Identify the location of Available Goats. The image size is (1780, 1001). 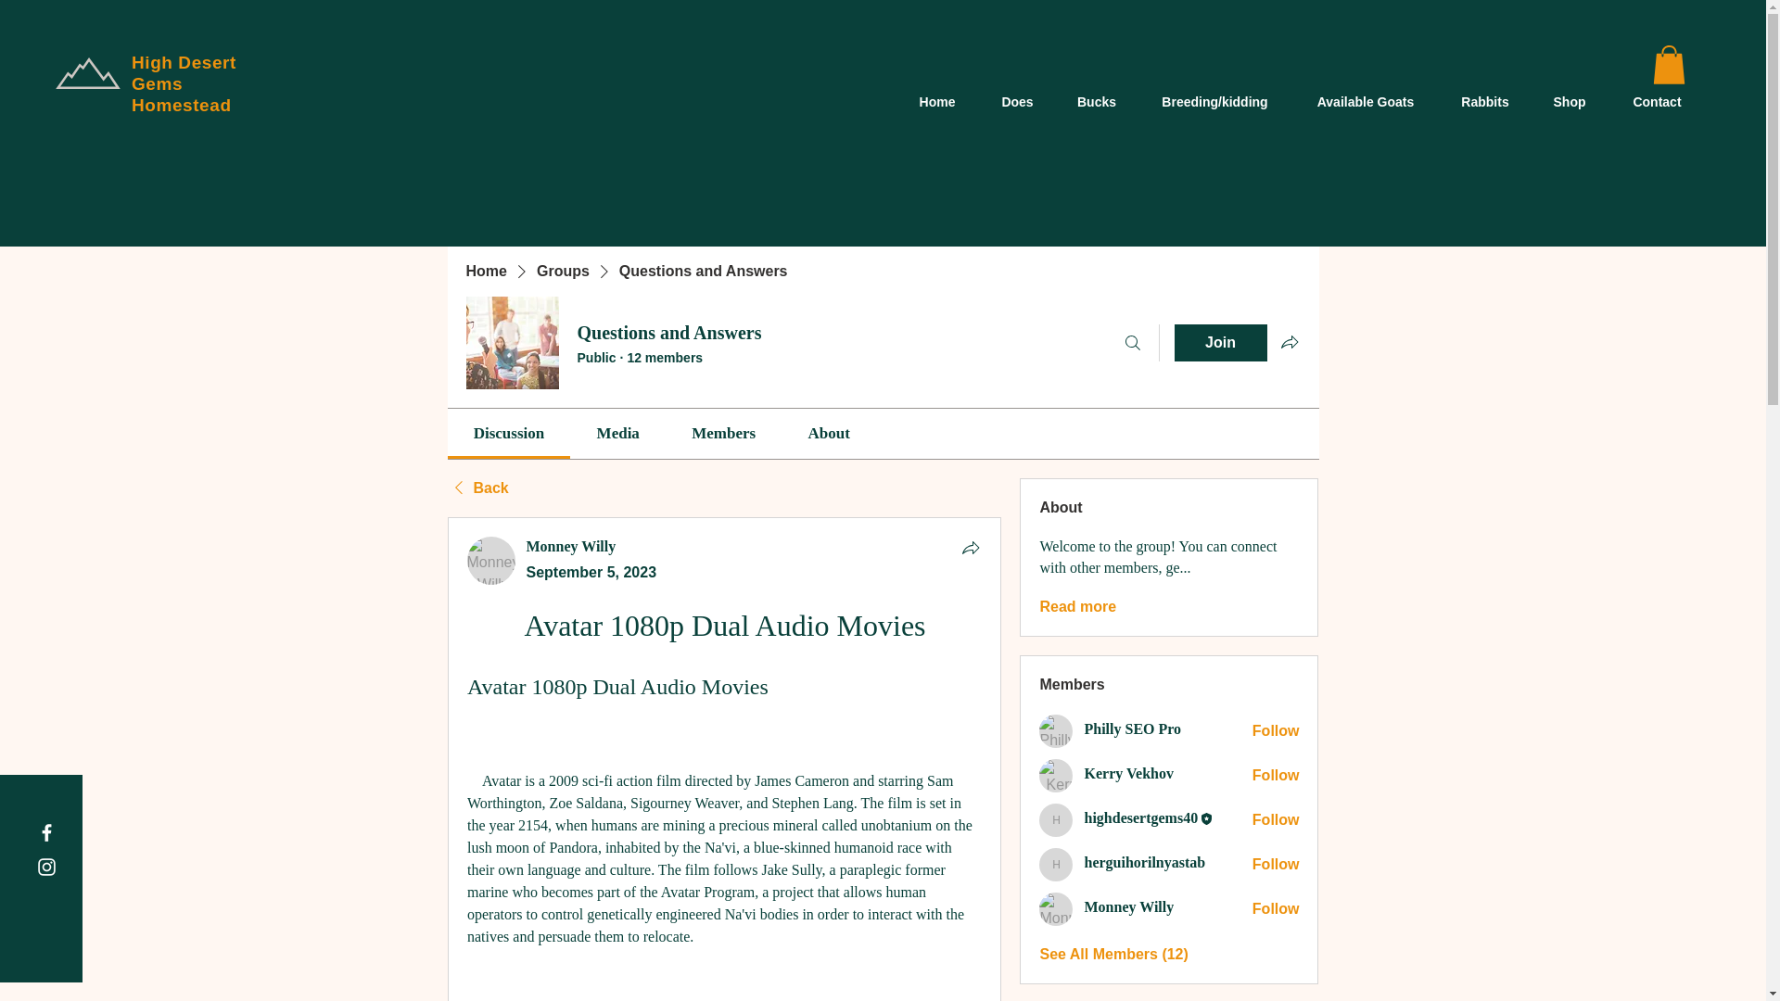
(1365, 102).